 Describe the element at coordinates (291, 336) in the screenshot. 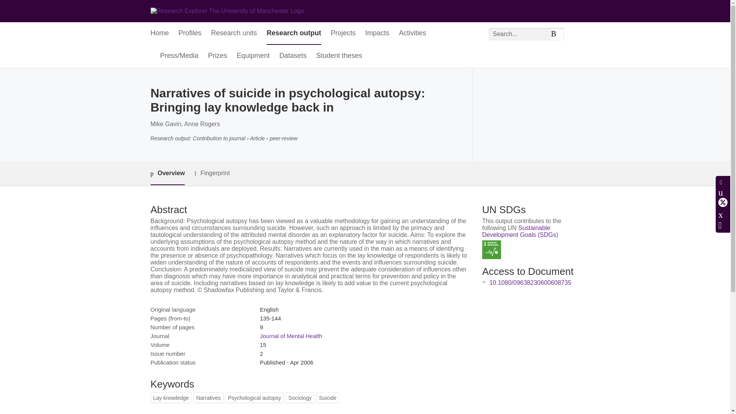

I see `Journal of Mental Health` at that location.